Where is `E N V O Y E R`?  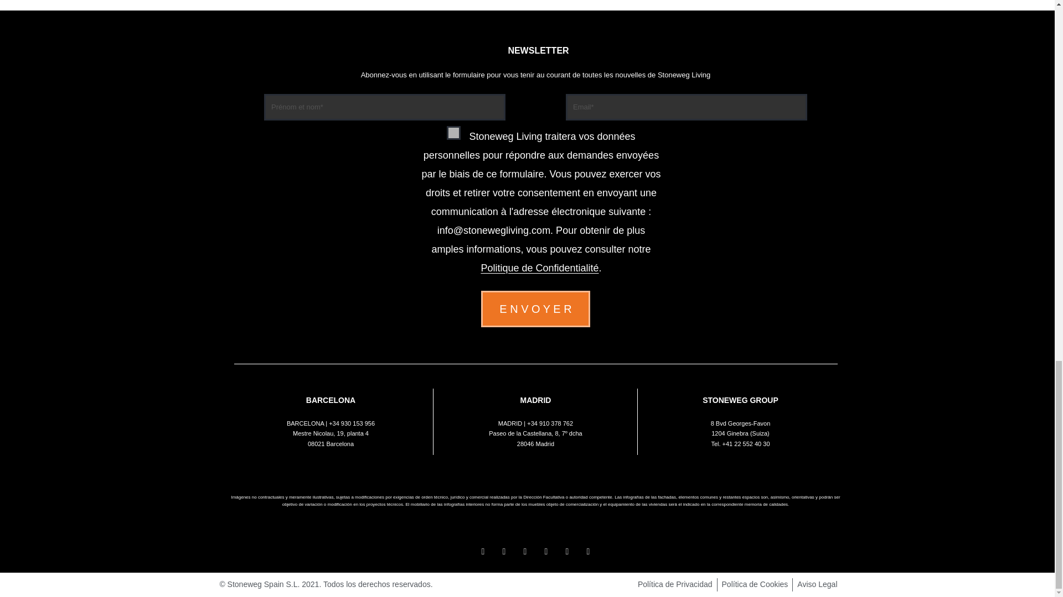 E N V O Y E R is located at coordinates (535, 308).